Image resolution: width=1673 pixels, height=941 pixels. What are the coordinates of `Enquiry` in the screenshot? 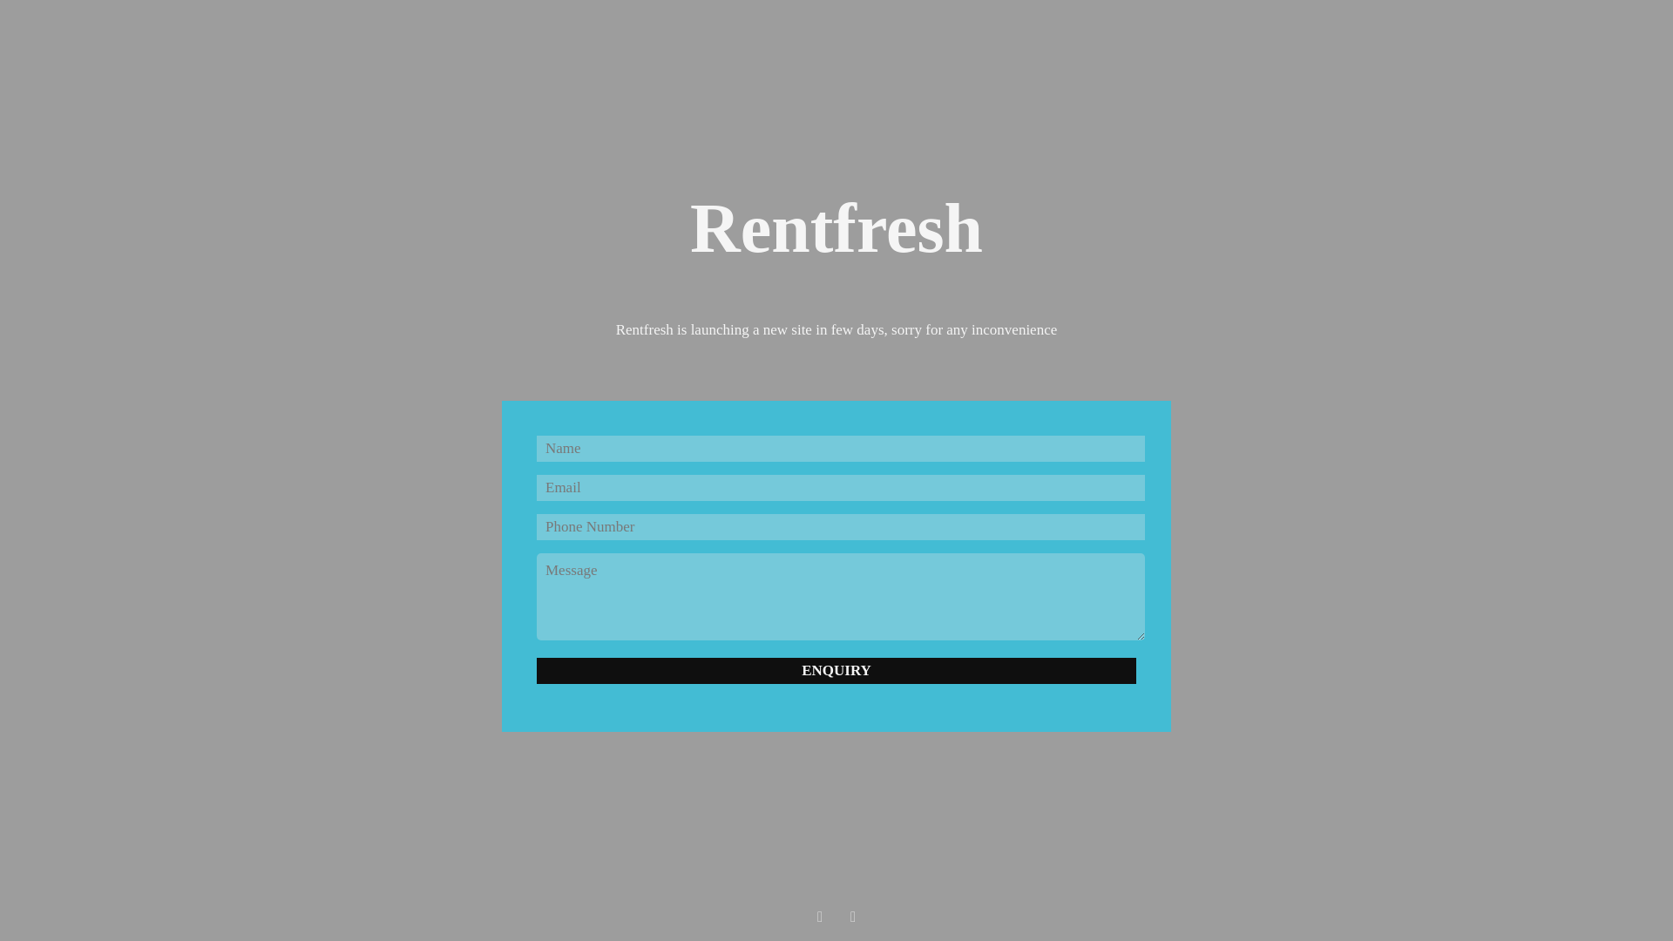 It's located at (836, 671).